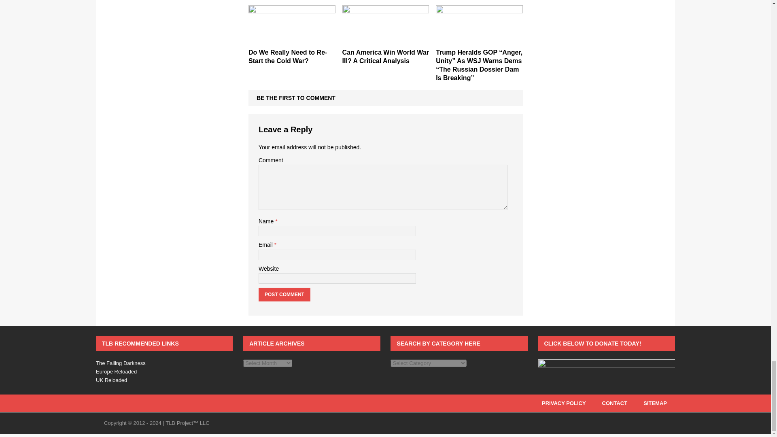 Image resolution: width=777 pixels, height=437 pixels. What do you see at coordinates (288, 56) in the screenshot?
I see `Do We Really Need to Re-Start the Cold War?` at bounding box center [288, 56].